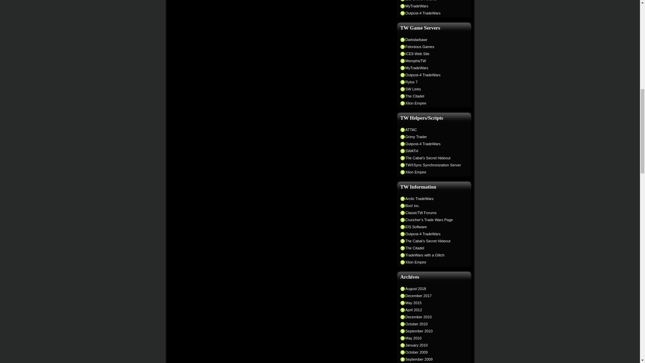  I want to click on Website run by Commander Data, so click(432, 6).